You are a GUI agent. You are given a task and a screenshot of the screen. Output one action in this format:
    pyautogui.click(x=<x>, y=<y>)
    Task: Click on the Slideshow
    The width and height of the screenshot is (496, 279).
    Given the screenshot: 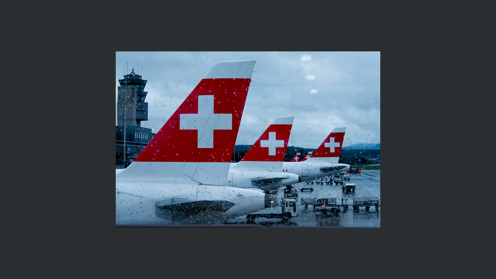 What is the action you would take?
    pyautogui.click(x=429, y=94)
    